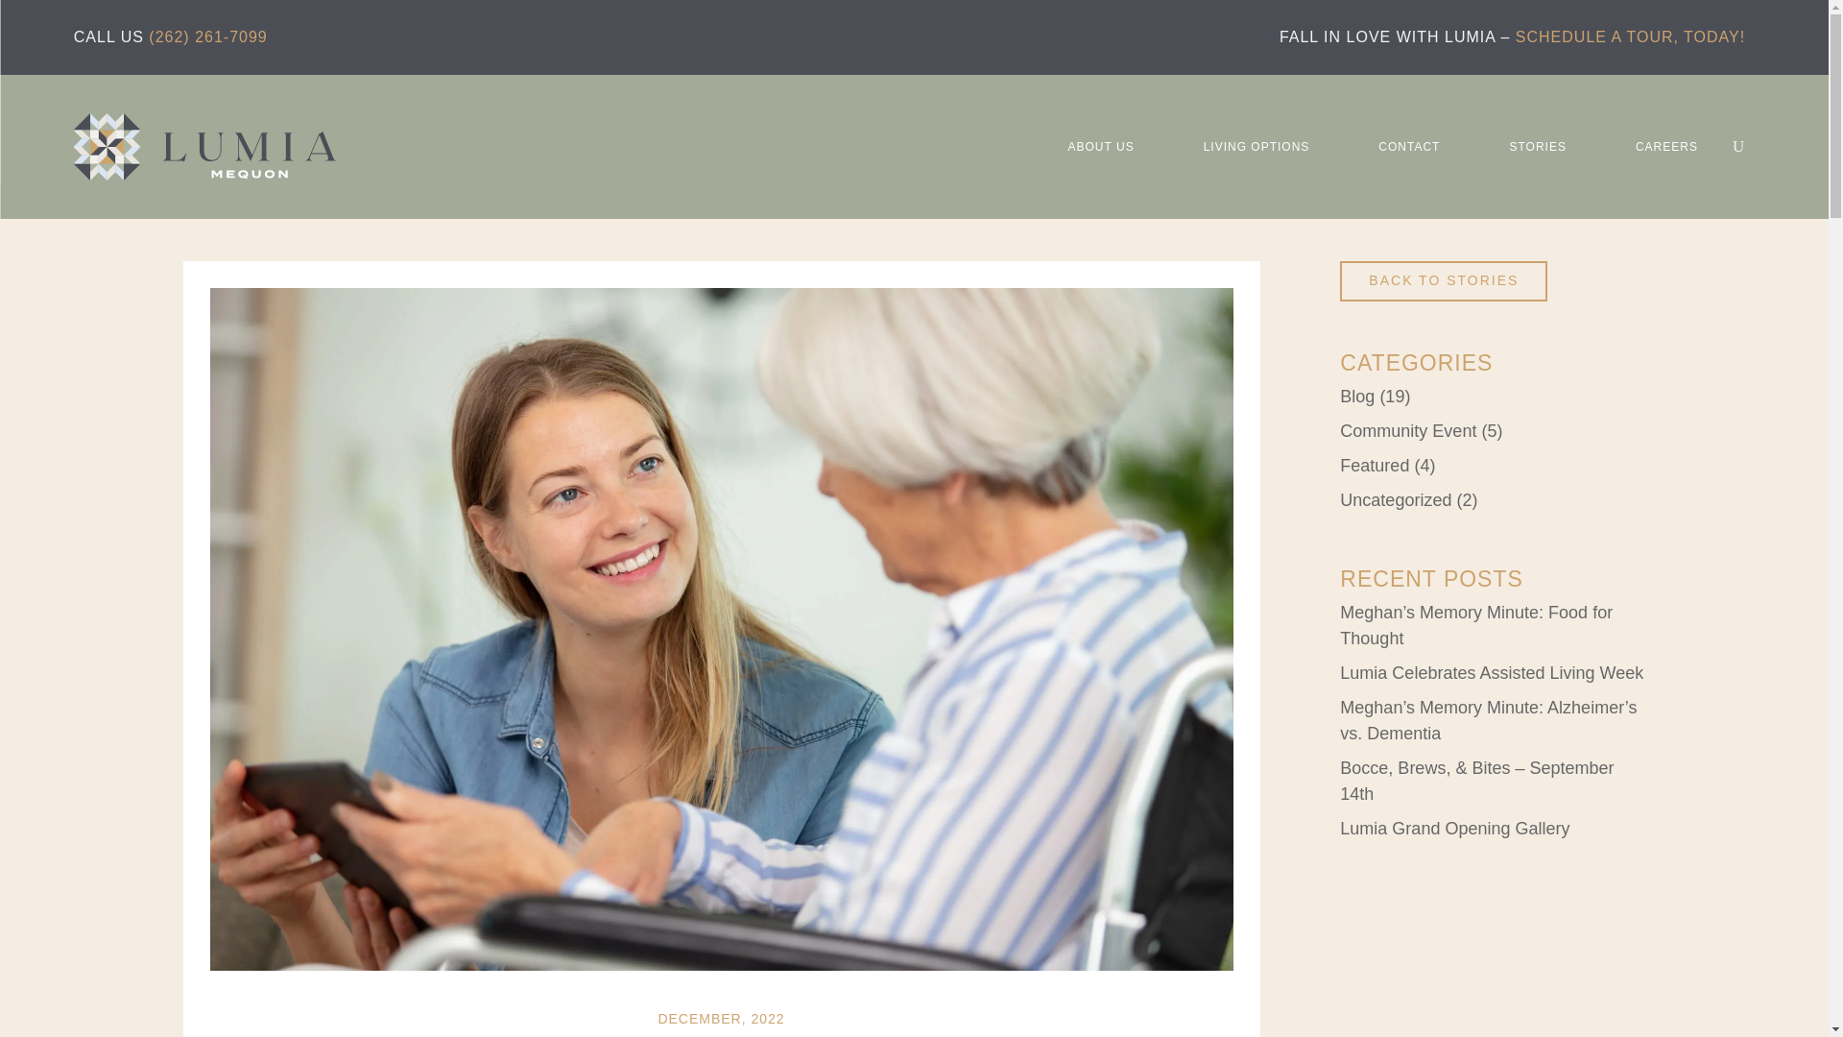 Image resolution: width=1843 pixels, height=1037 pixels. Describe the element at coordinates (1630, 36) in the screenshot. I see `SCHEDULE A TOUR, TODAY!` at that location.